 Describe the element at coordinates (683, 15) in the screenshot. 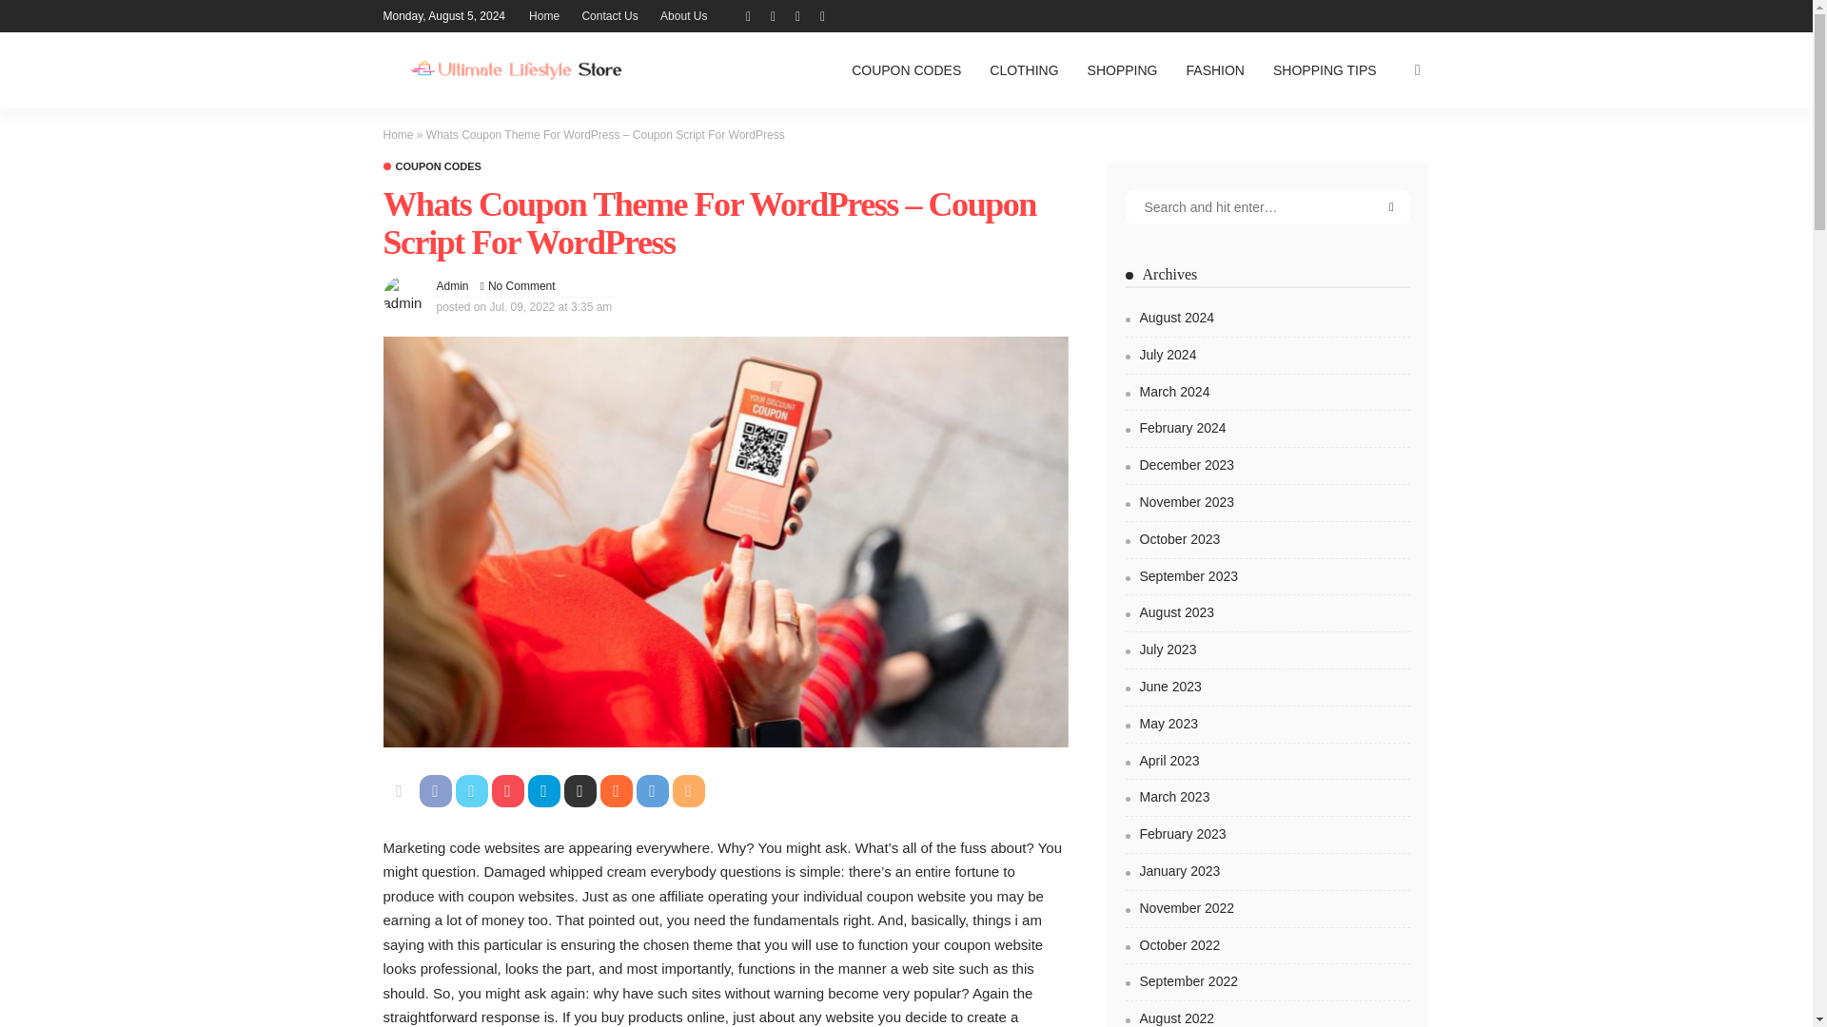

I see `About Us` at that location.